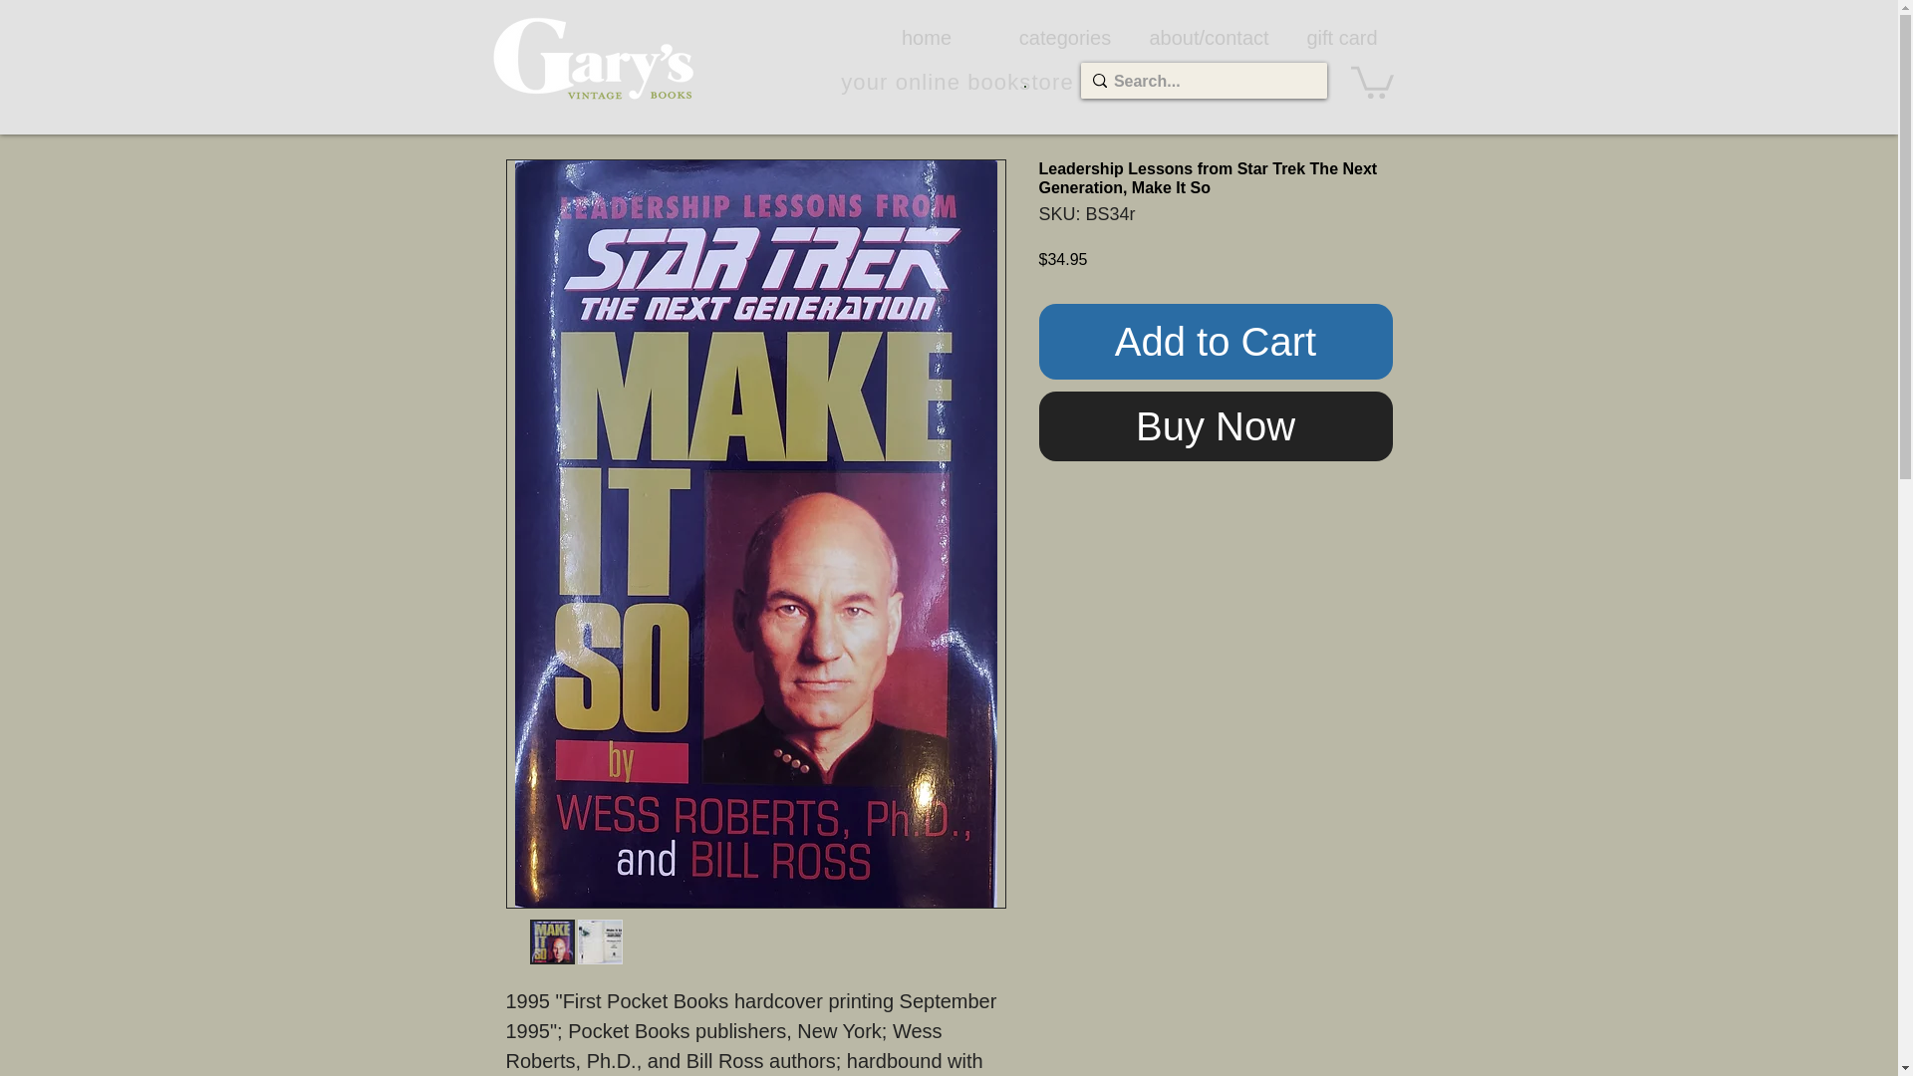  What do you see at coordinates (1342, 37) in the screenshot?
I see `gift card` at bounding box center [1342, 37].